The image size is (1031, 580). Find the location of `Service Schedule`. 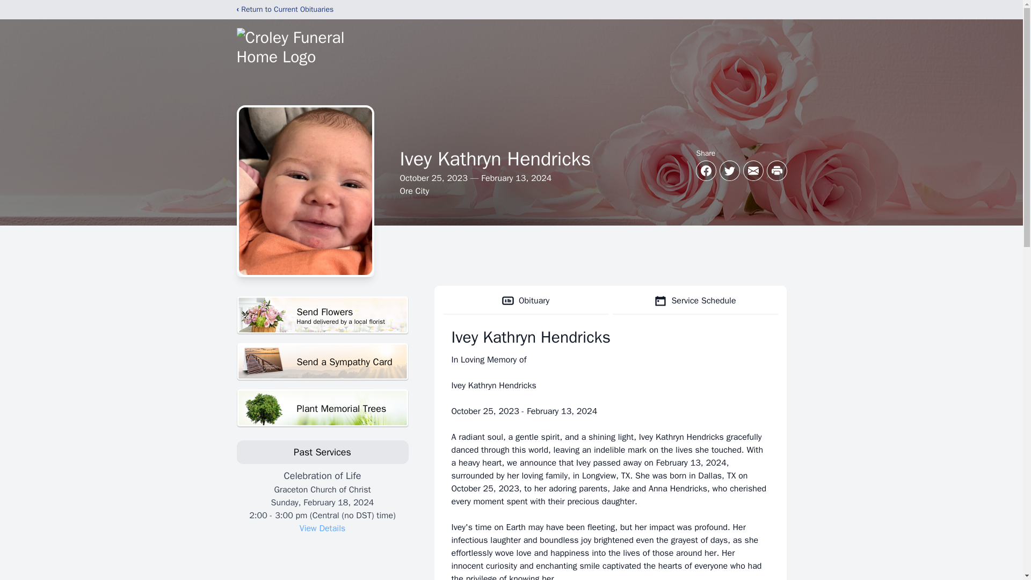

Service Schedule is located at coordinates (322, 362).